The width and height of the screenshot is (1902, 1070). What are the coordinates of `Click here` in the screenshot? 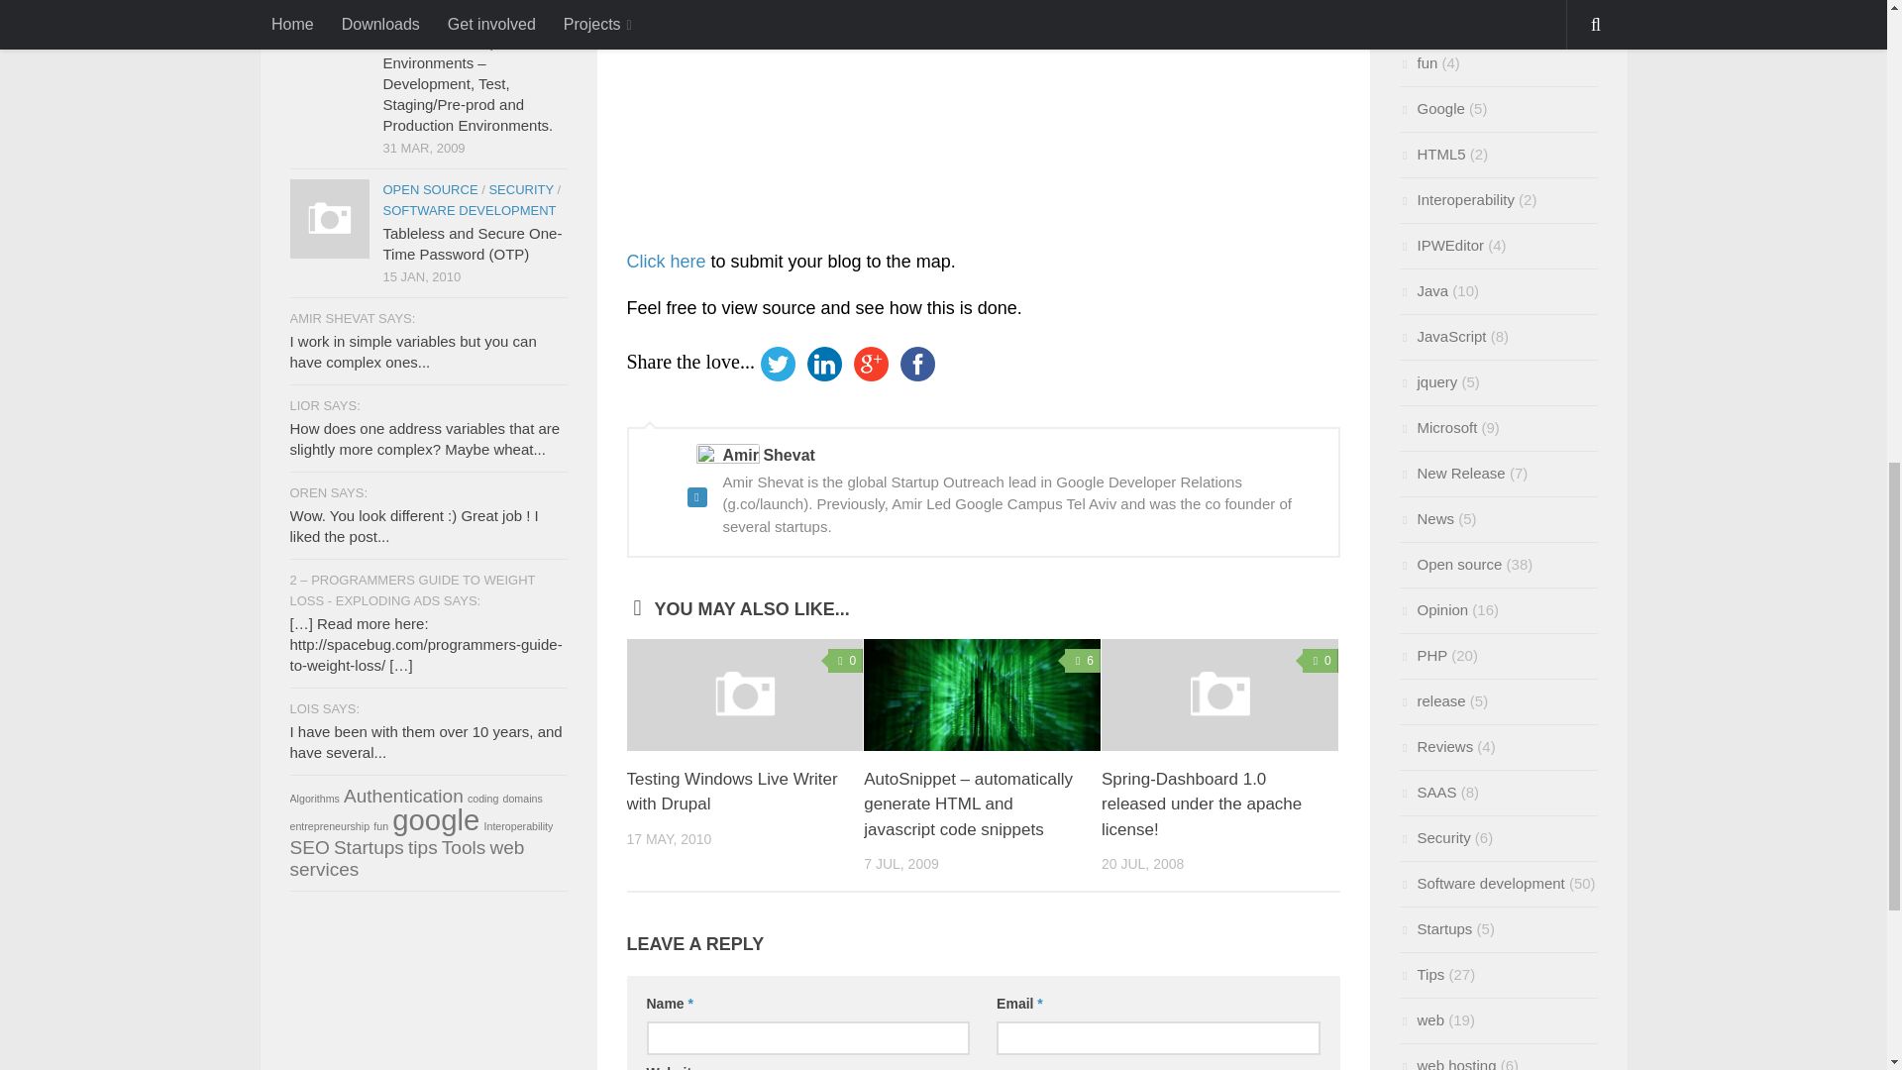 It's located at (666, 262).